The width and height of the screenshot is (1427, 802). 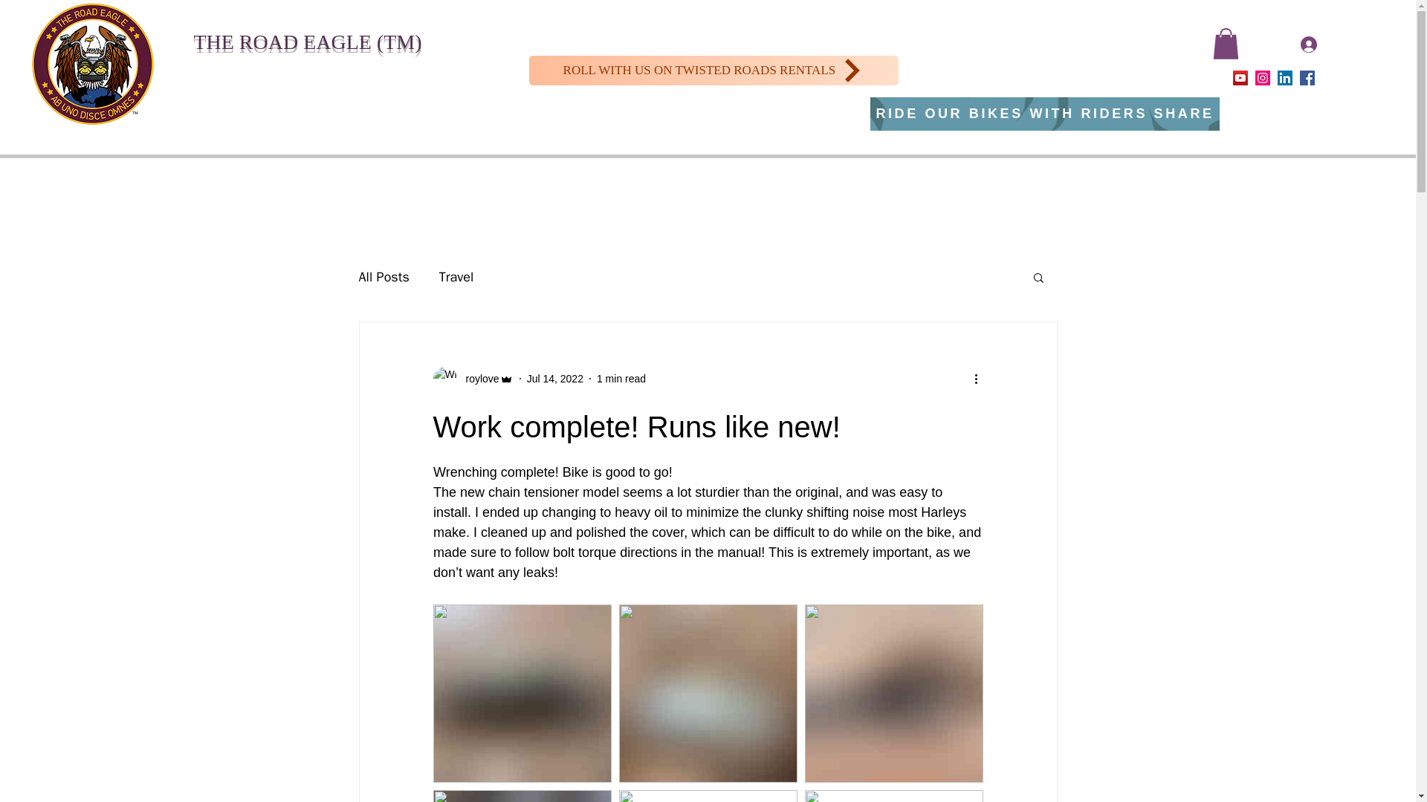 I want to click on About, so click(x=1167, y=77).